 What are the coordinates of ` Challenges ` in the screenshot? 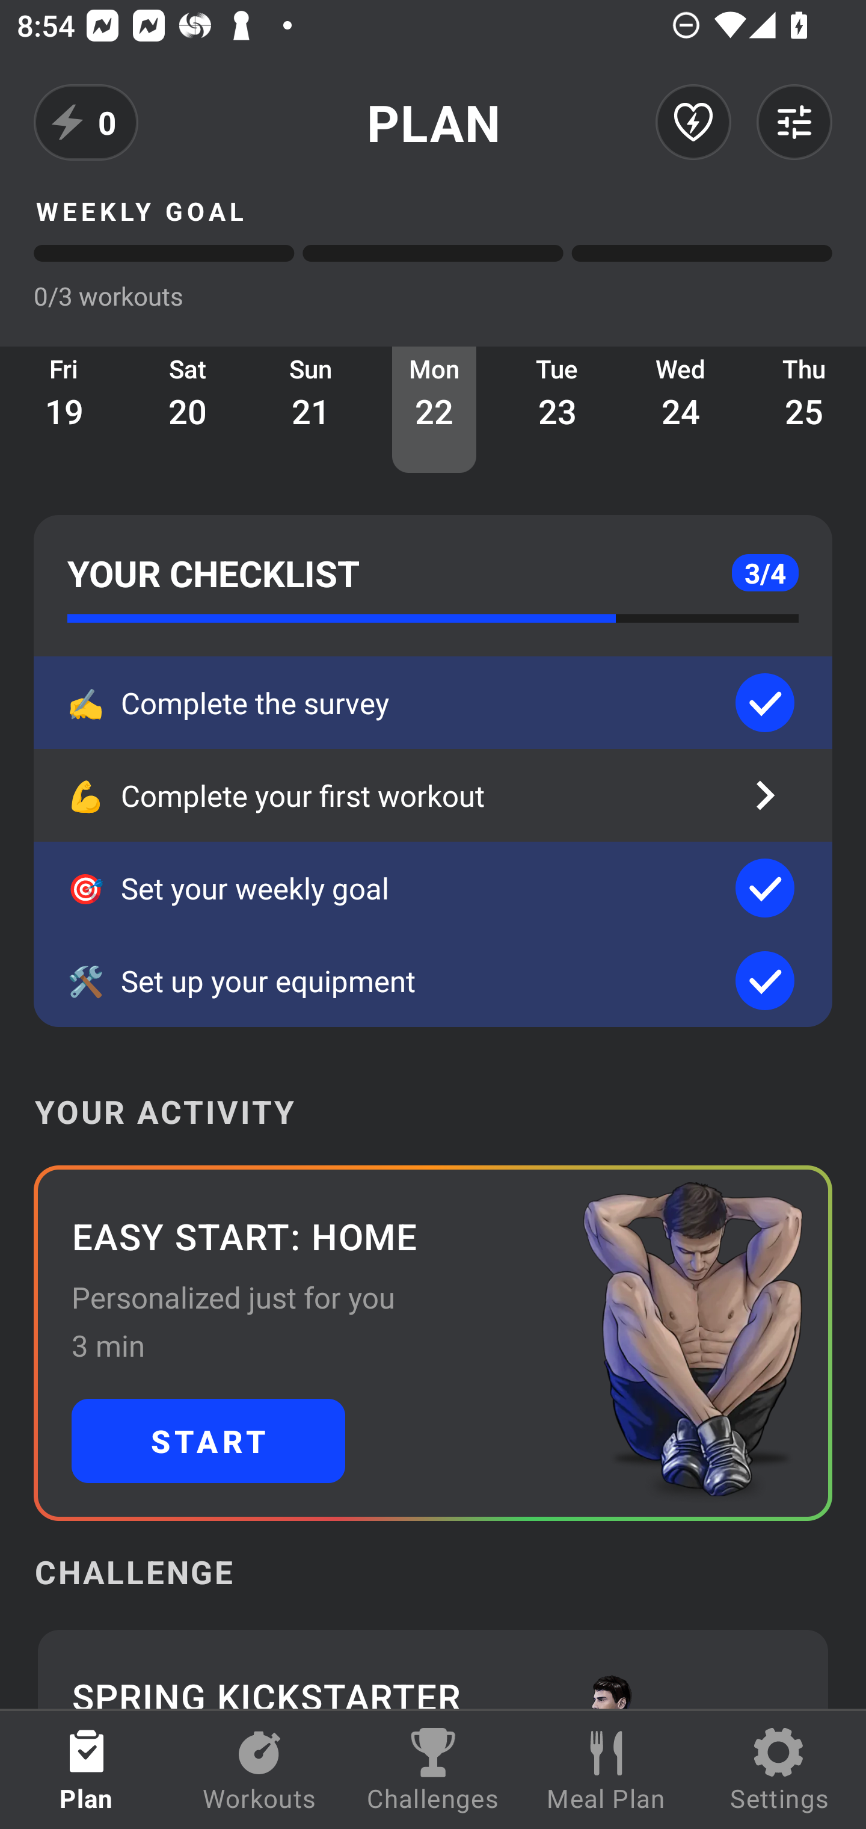 It's located at (433, 1770).